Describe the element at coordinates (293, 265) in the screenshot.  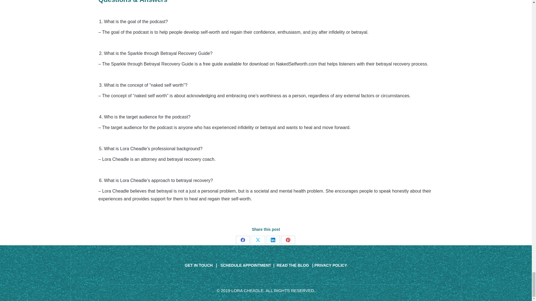
I see `READ THE BLOG` at that location.